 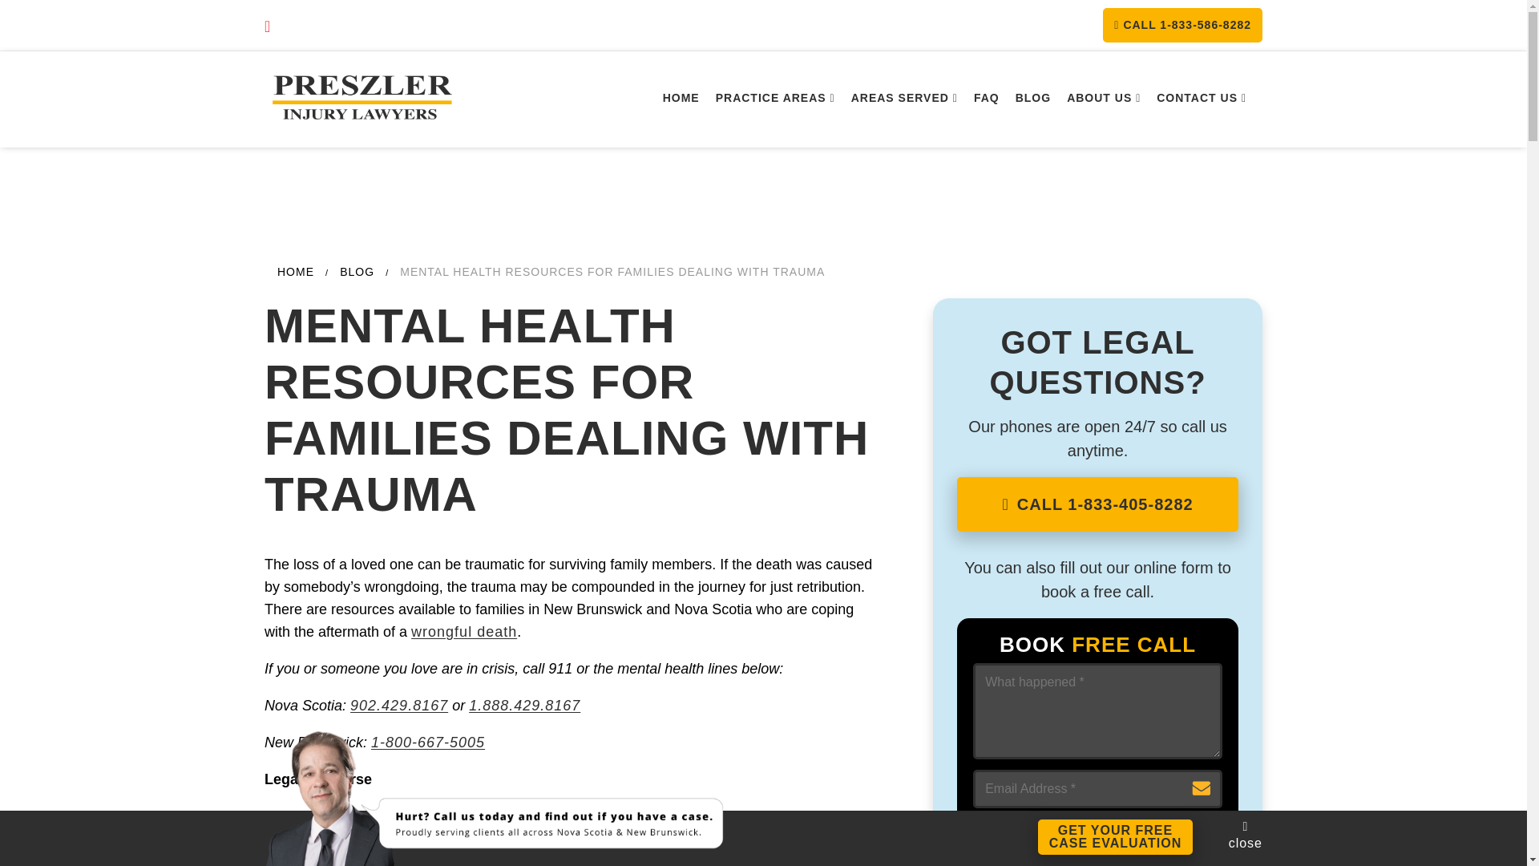 I want to click on ABOUT US, so click(x=1103, y=98).